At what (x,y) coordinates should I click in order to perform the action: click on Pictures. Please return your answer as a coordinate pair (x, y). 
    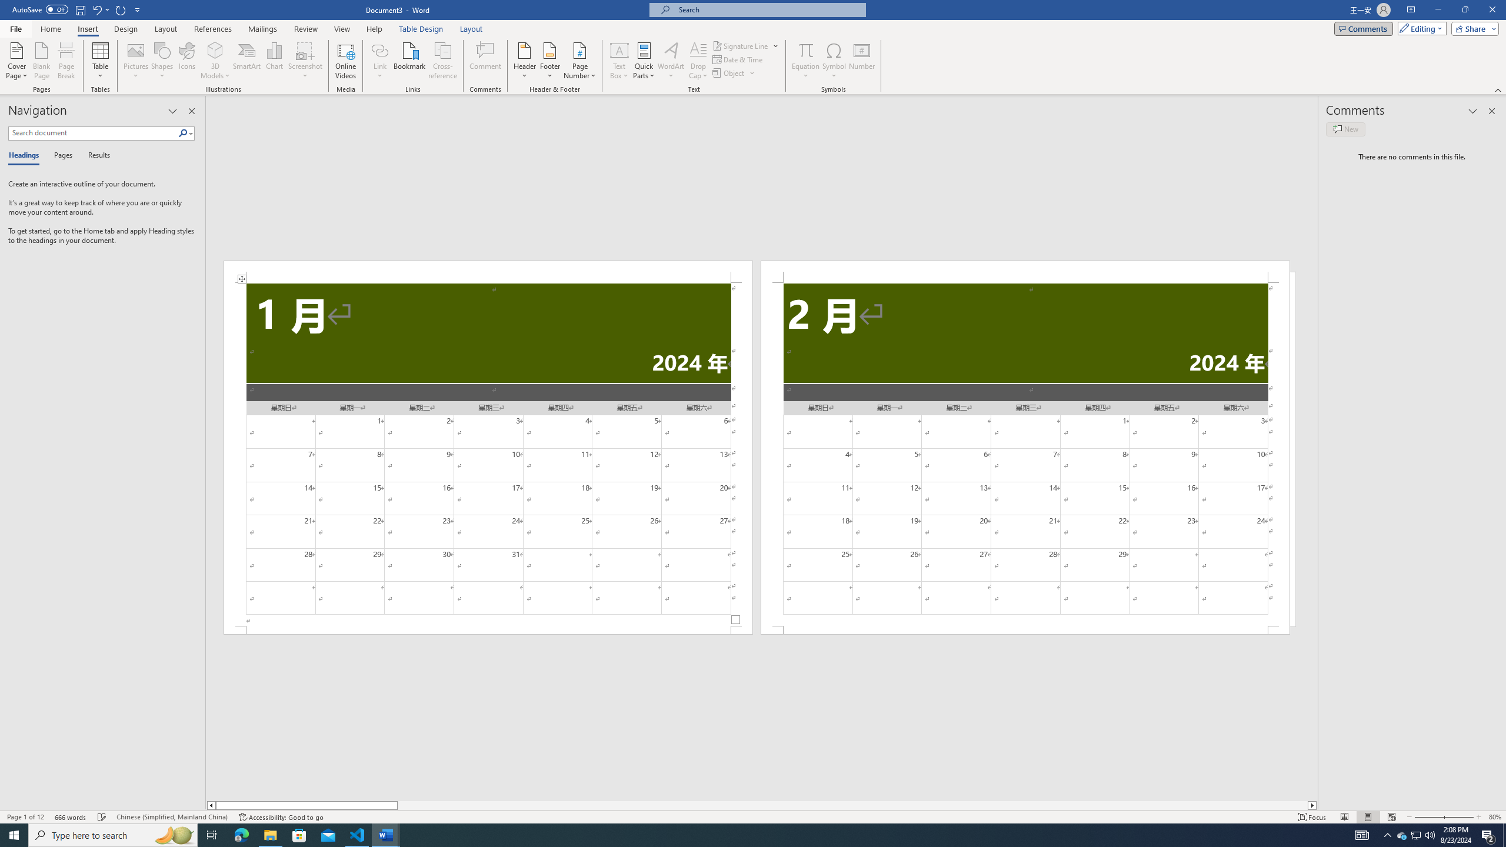
    Looking at the image, I should click on (136, 61).